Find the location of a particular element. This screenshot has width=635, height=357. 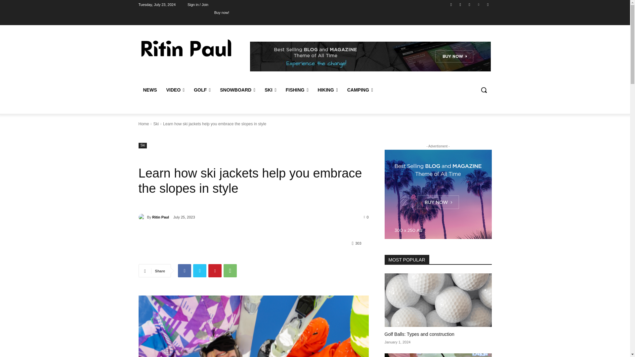

Youtube is located at coordinates (487, 4).